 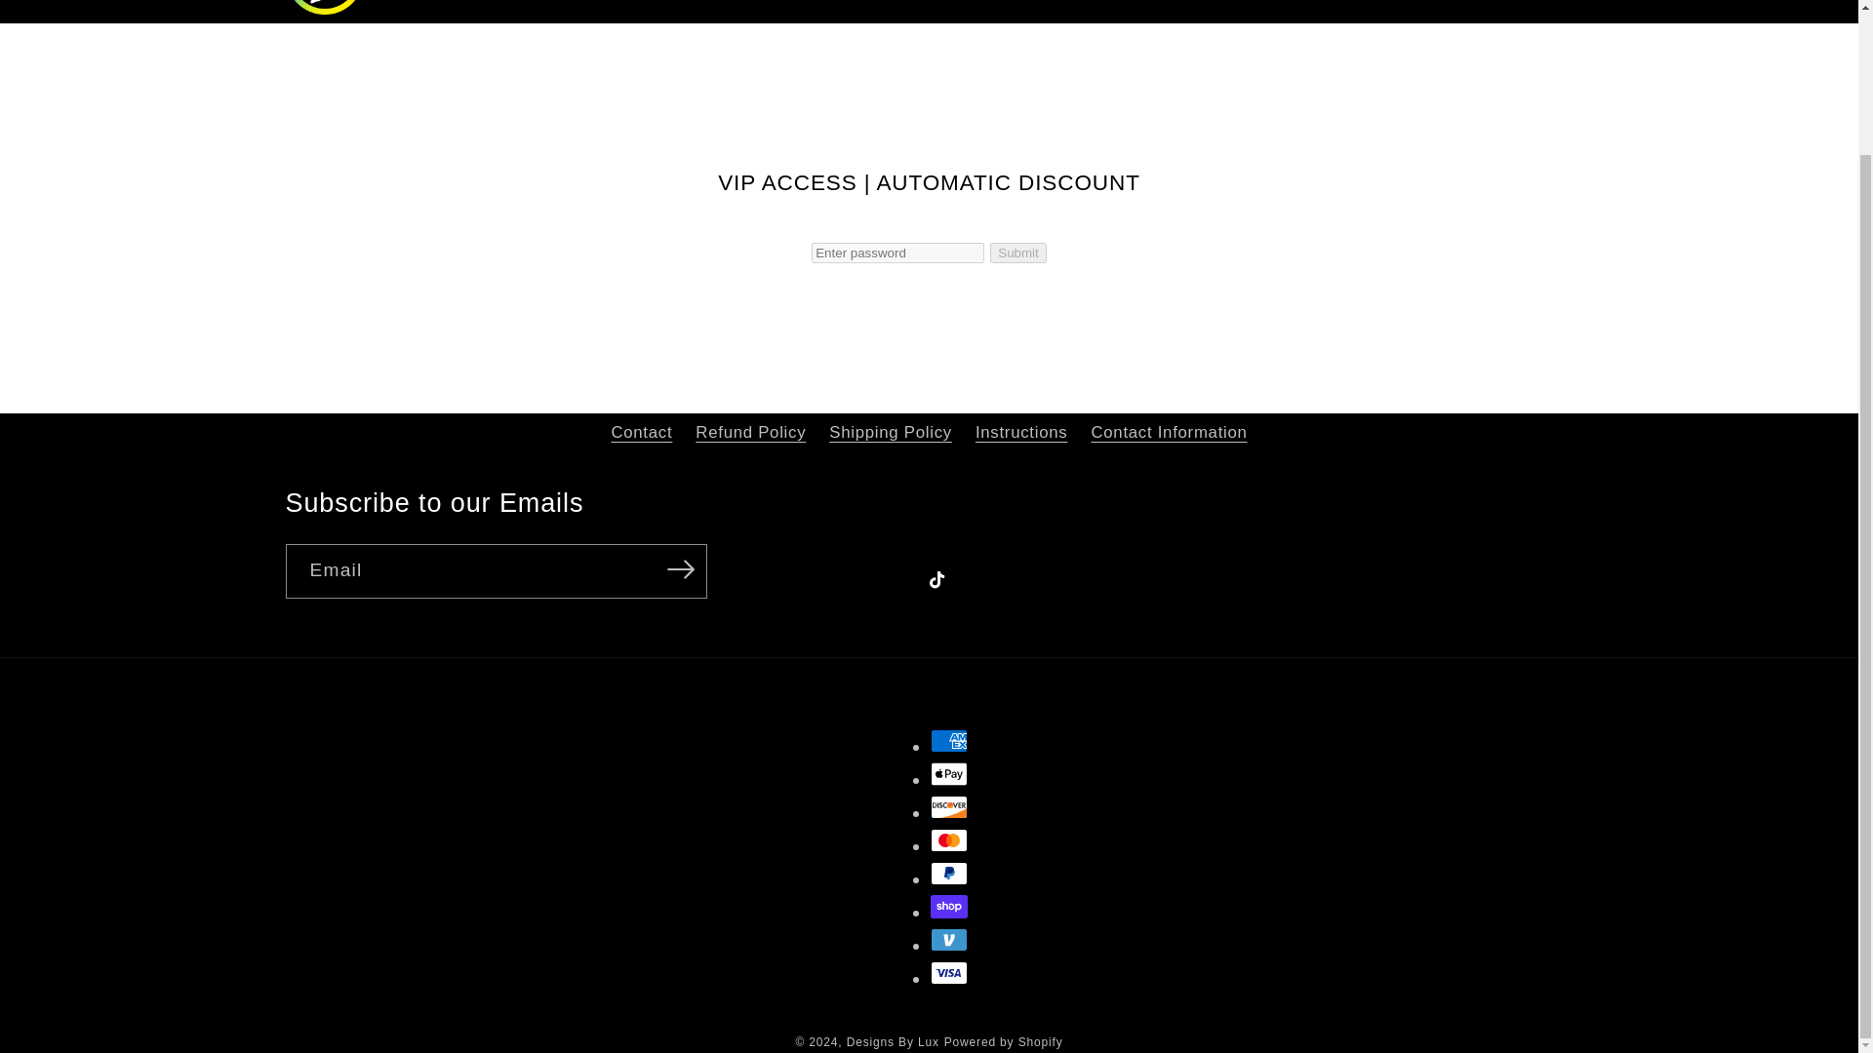 What do you see at coordinates (1561, 1) in the screenshot?
I see `Cart` at bounding box center [1561, 1].